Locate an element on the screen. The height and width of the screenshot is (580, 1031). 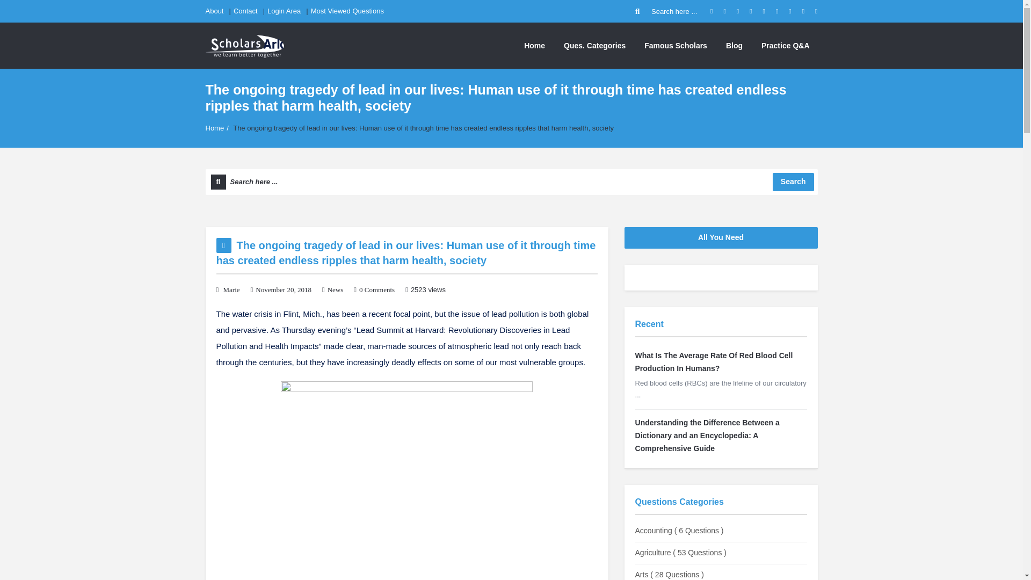
Search here ... is located at coordinates (511, 182).